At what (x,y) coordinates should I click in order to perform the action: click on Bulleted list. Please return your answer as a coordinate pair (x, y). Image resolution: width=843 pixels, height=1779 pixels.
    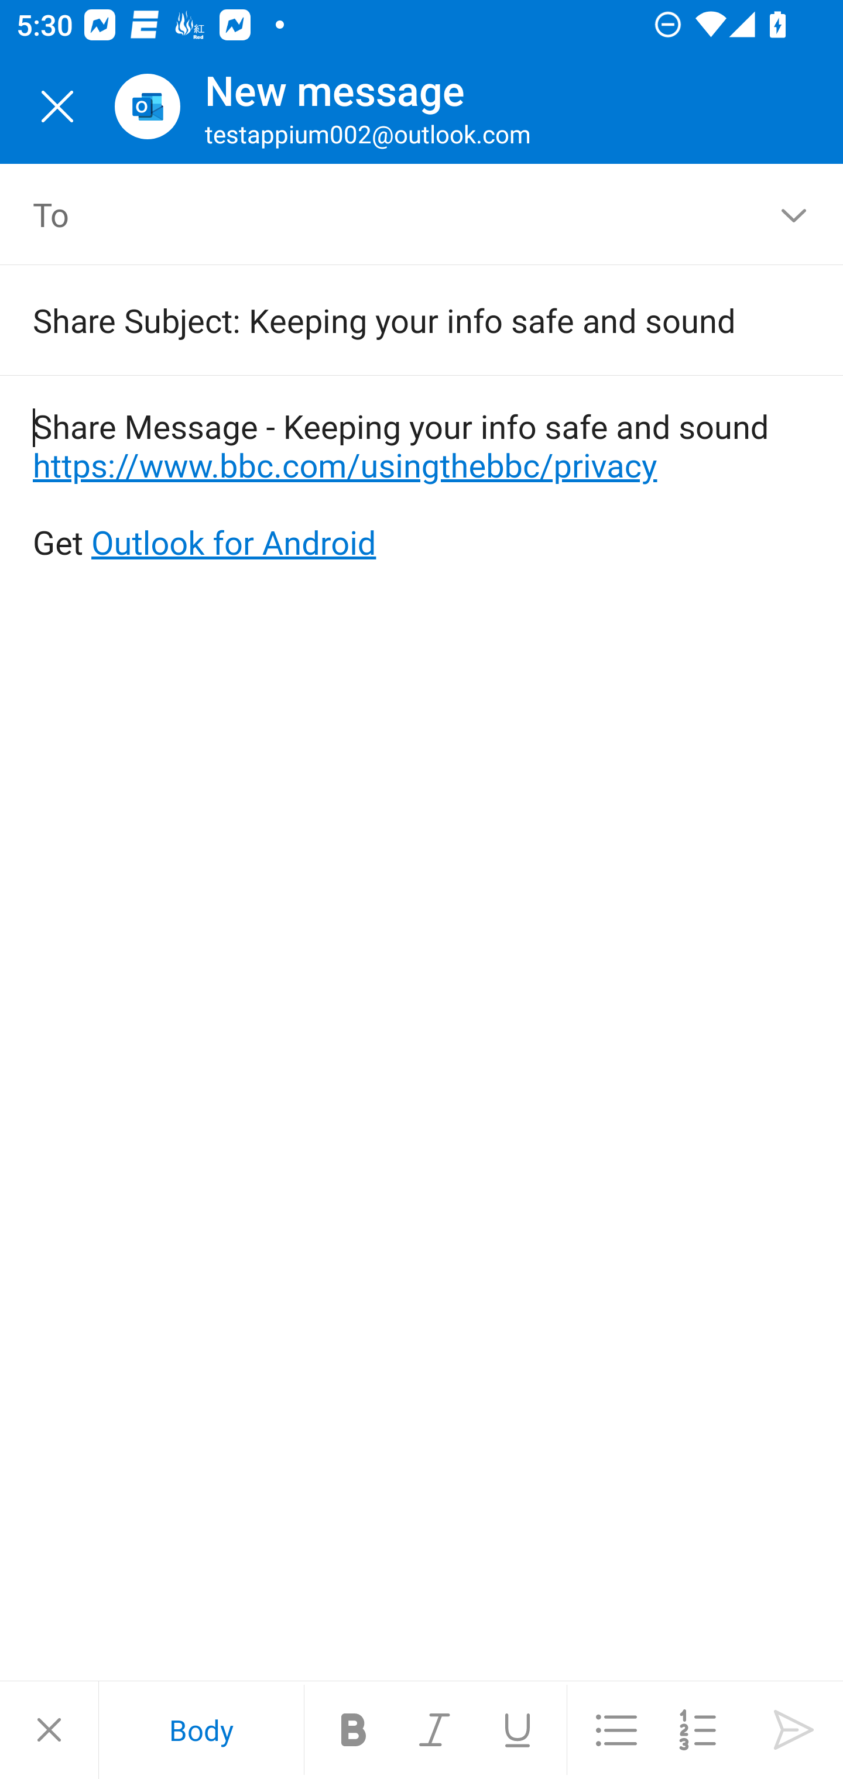
    Looking at the image, I should click on (616, 1730).